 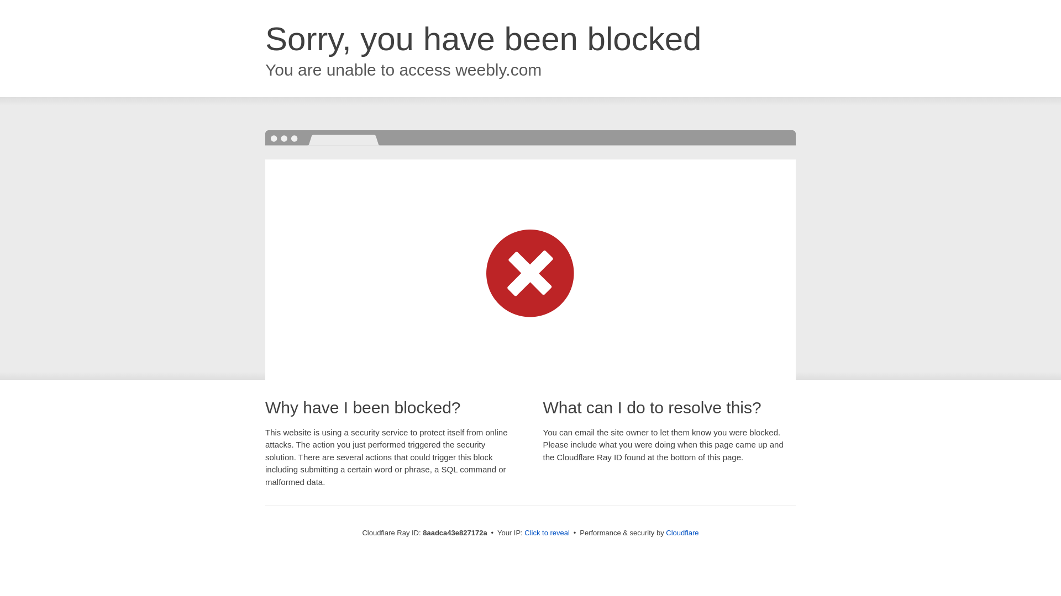 What do you see at coordinates (547, 533) in the screenshot?
I see `Click to reveal` at bounding box center [547, 533].